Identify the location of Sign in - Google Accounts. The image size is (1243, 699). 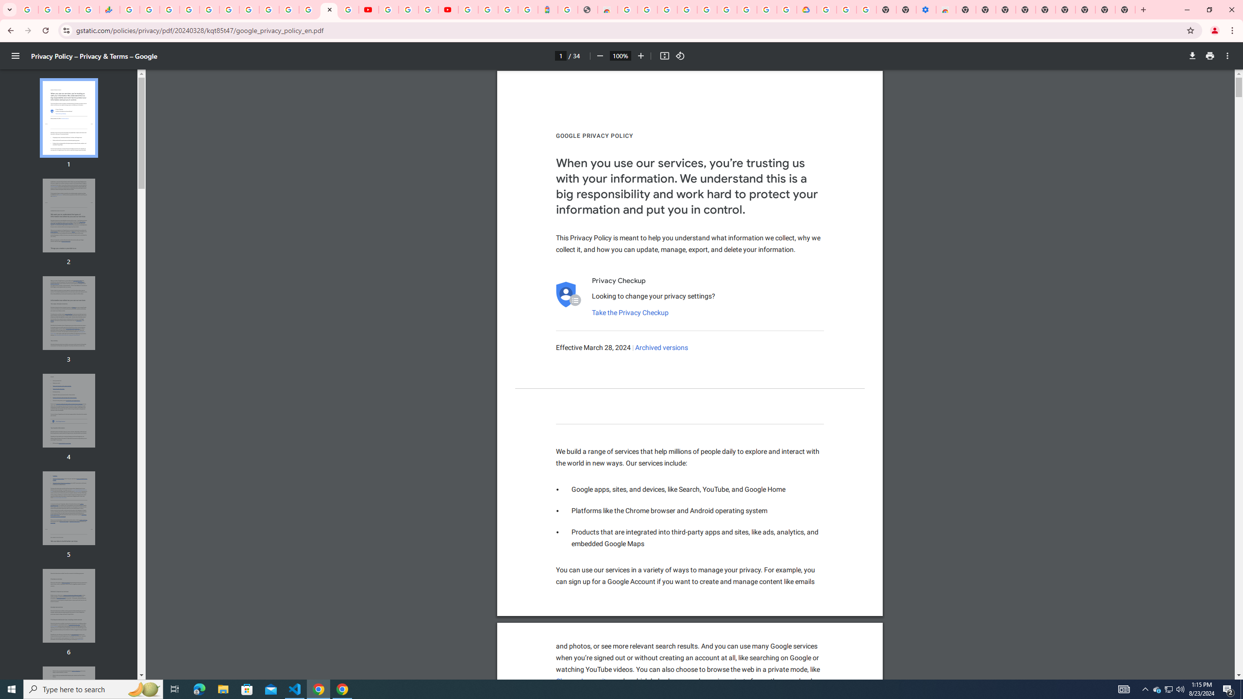
(487, 10).